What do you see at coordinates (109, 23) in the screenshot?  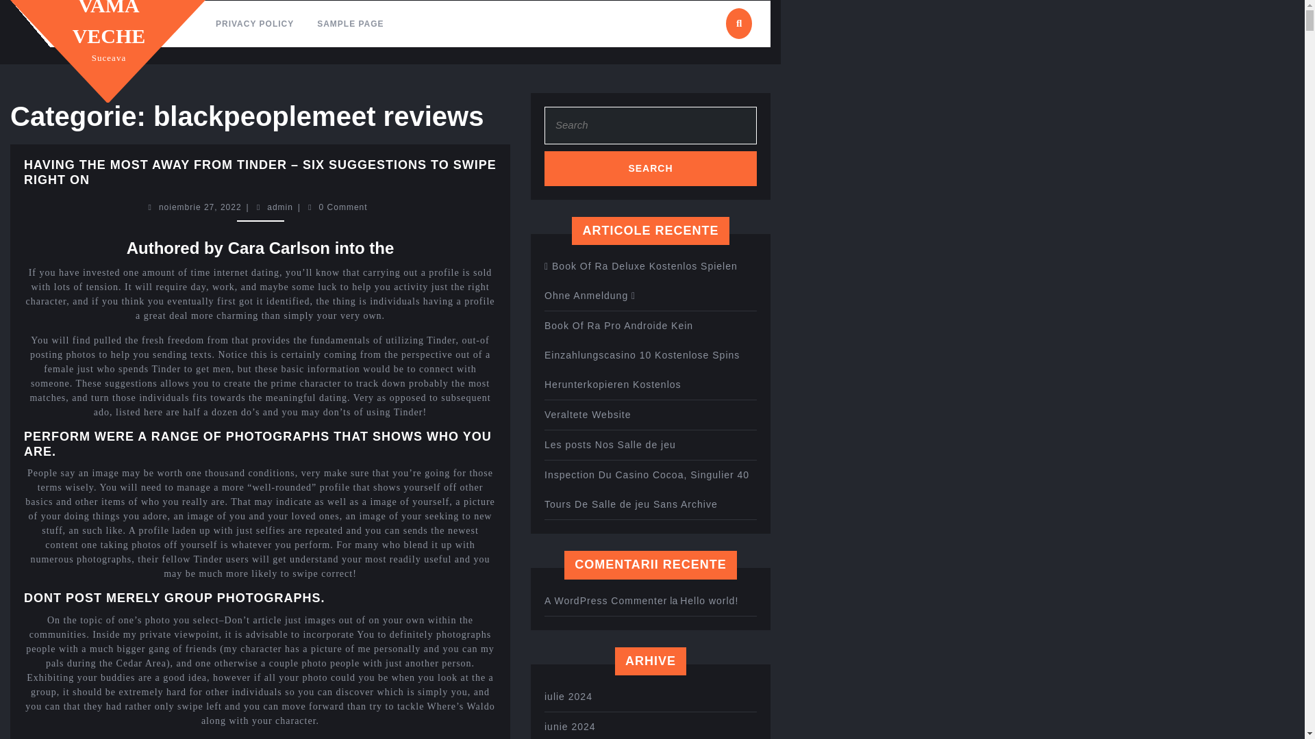 I see `PRIVACY POLICY` at bounding box center [109, 23].